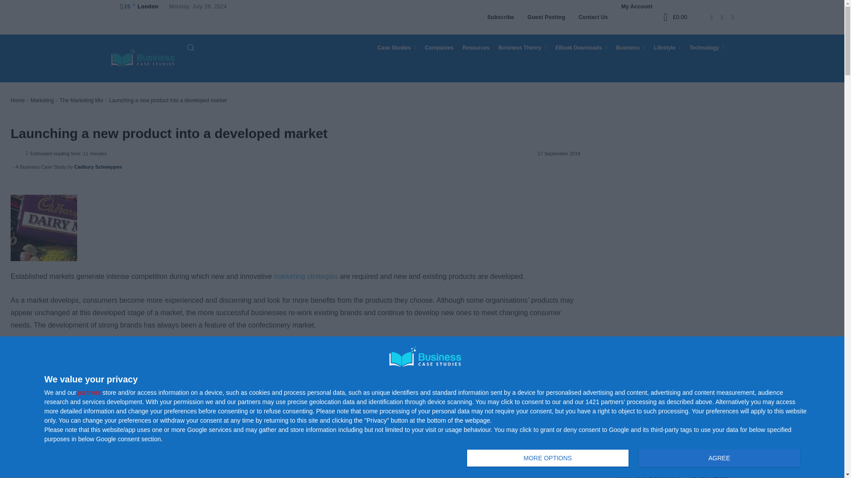 This screenshot has height=478, width=851. Describe the element at coordinates (89, 393) in the screenshot. I see `partners` at that location.